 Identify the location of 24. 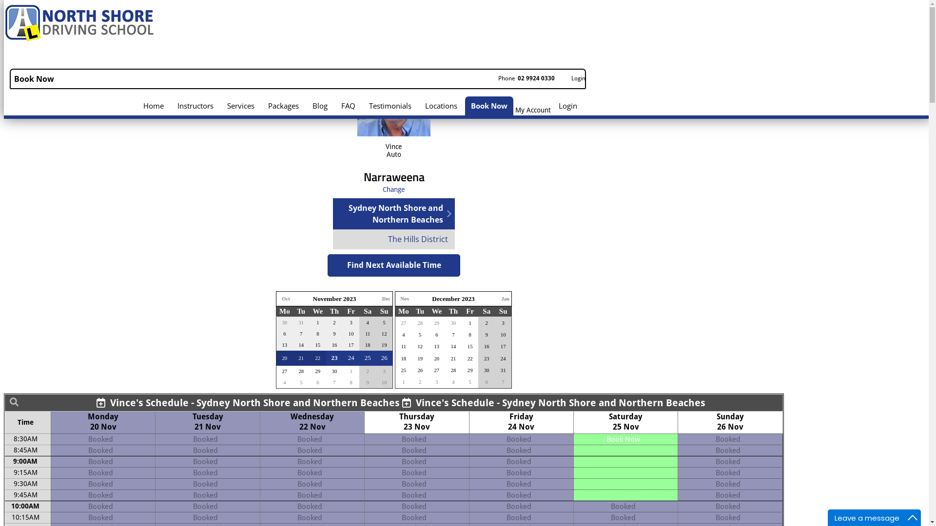
(503, 358).